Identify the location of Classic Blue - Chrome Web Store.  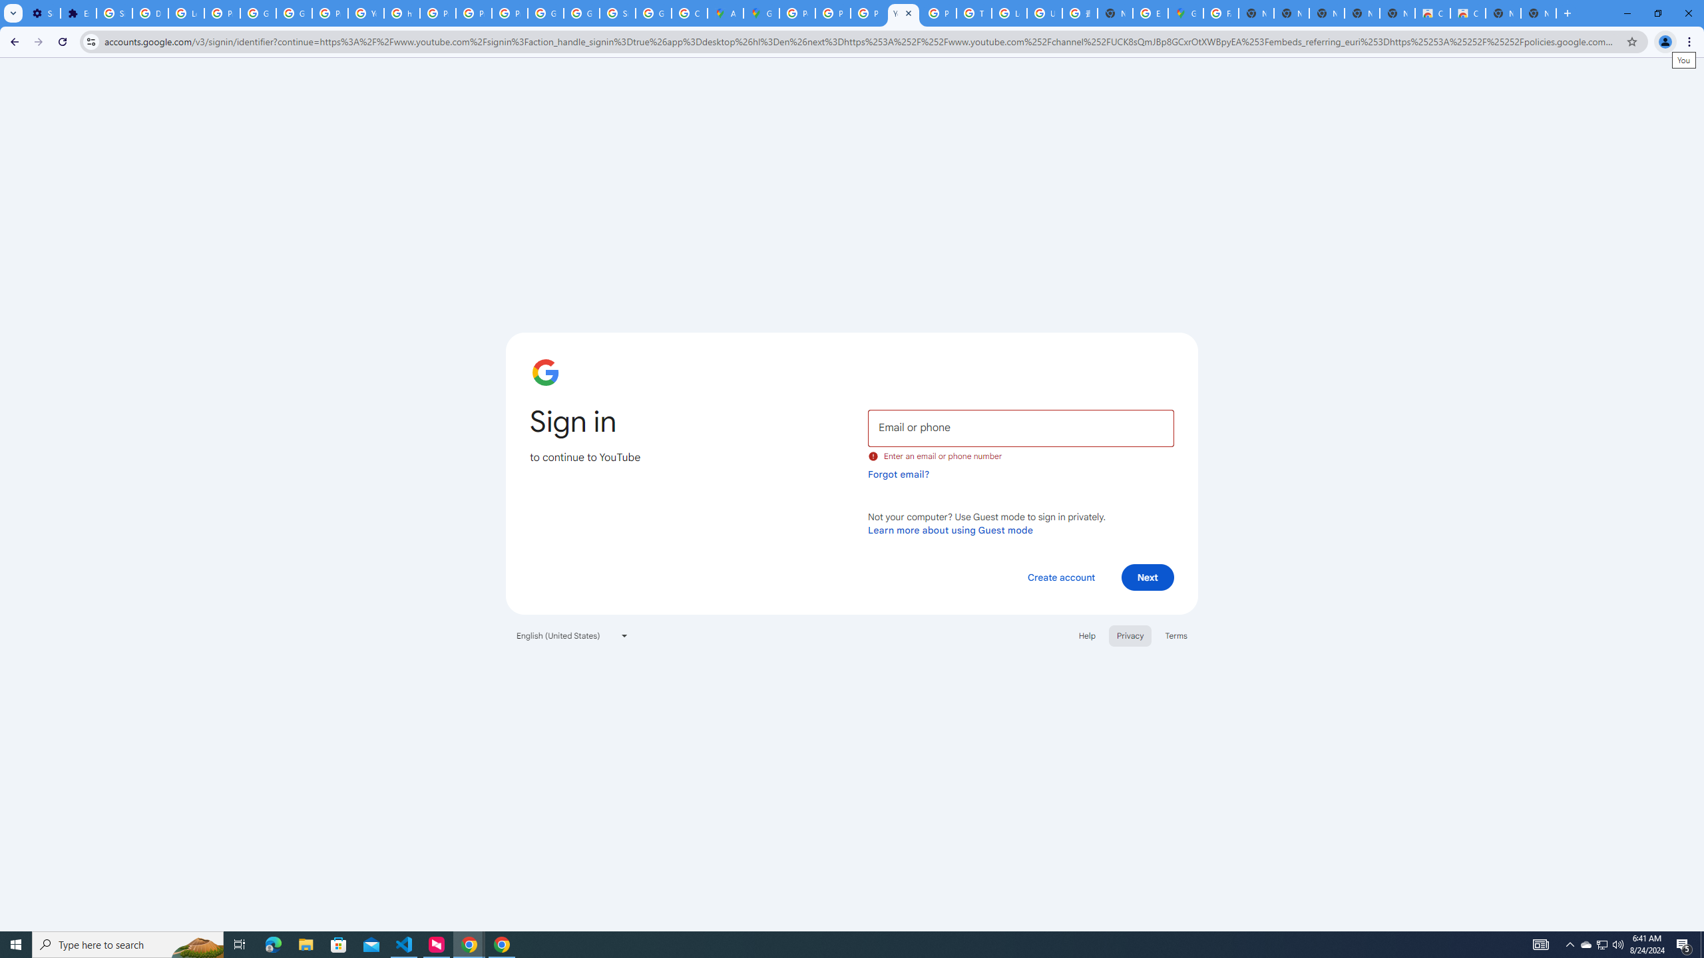
(1432, 13).